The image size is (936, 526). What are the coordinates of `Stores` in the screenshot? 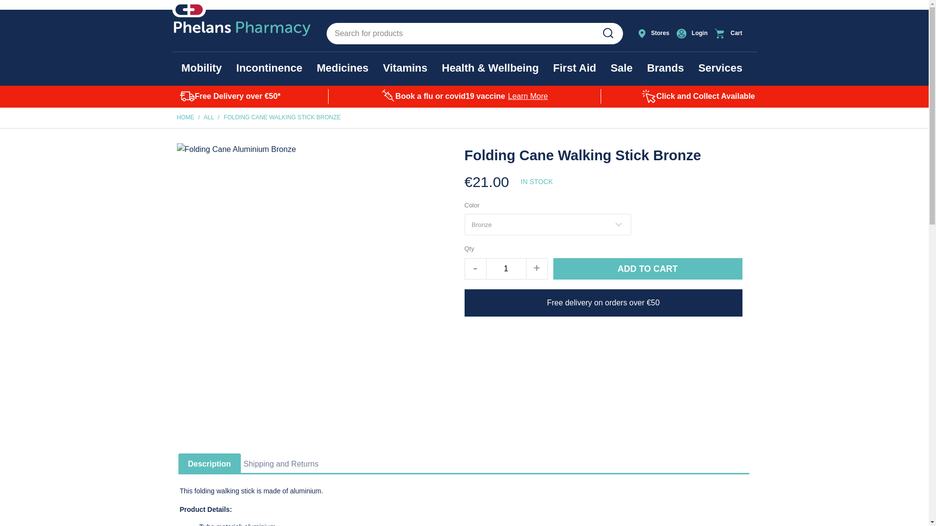 It's located at (654, 33).